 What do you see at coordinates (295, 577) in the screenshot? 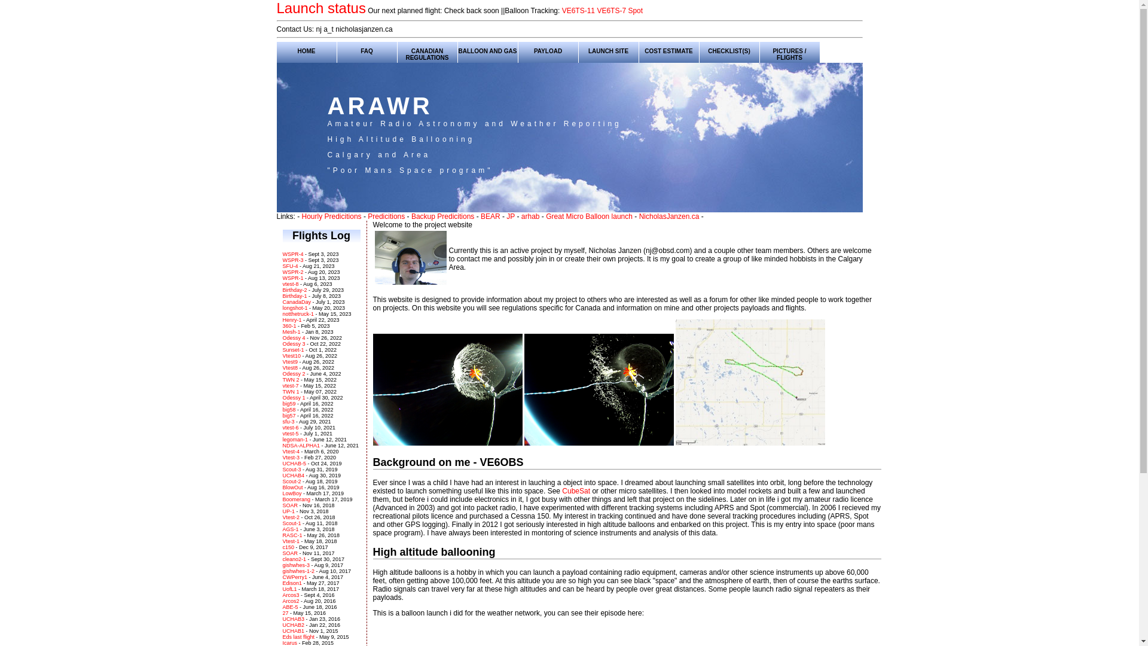
I see `CWPerry1` at bounding box center [295, 577].